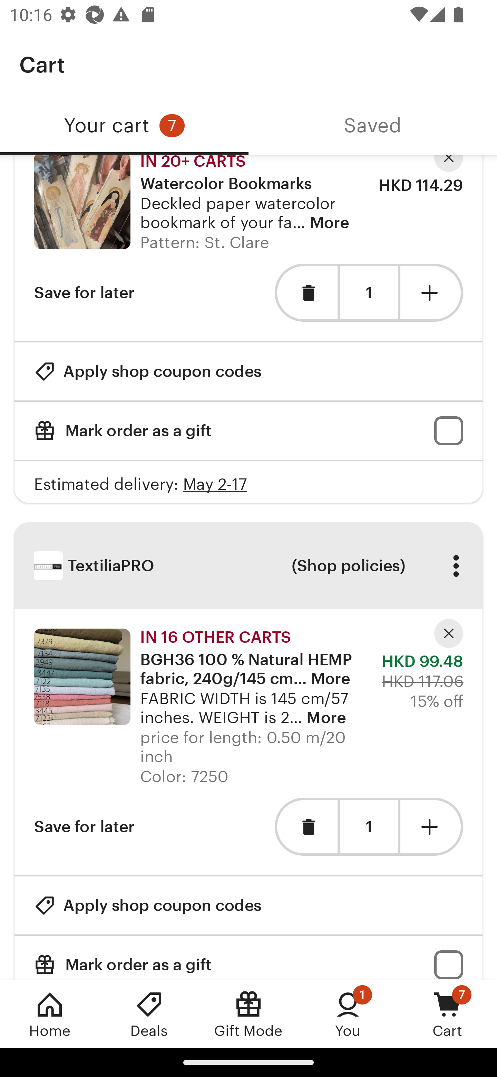 This screenshot has height=1077, width=497. I want to click on Apply shop coupon codes, so click(148, 371).